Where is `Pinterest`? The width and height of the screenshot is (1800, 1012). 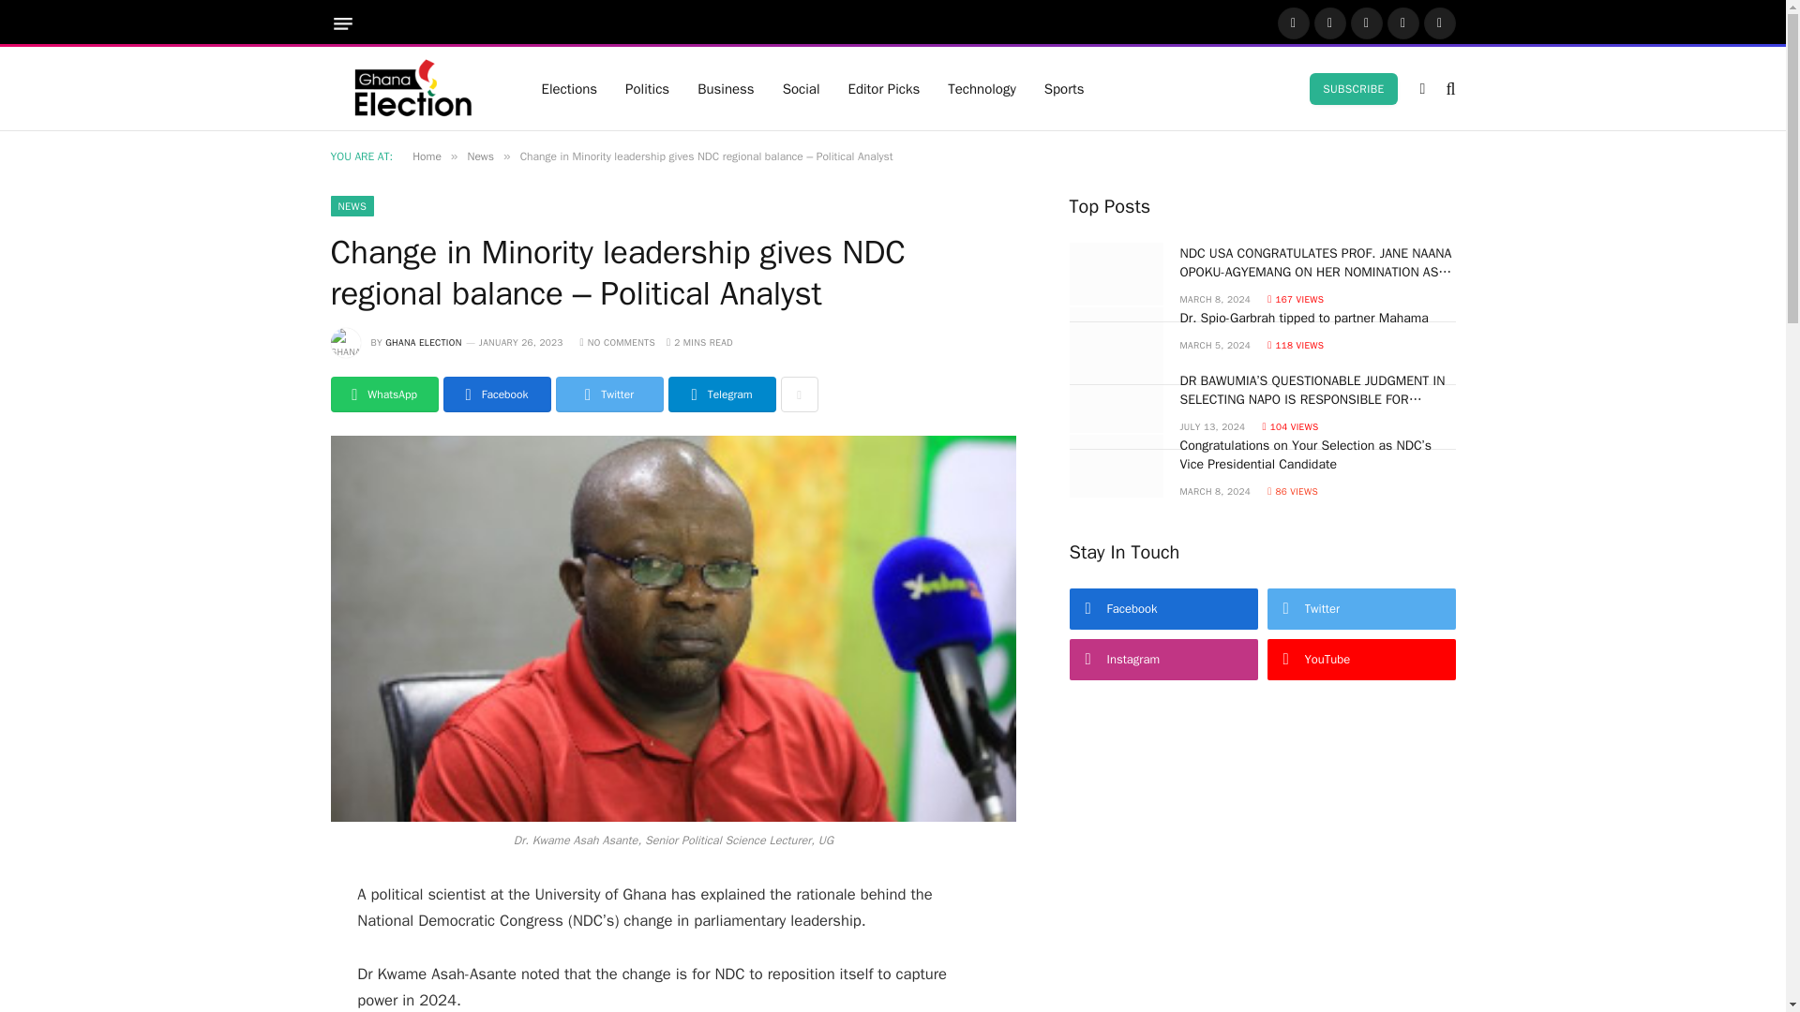 Pinterest is located at coordinates (1403, 22).